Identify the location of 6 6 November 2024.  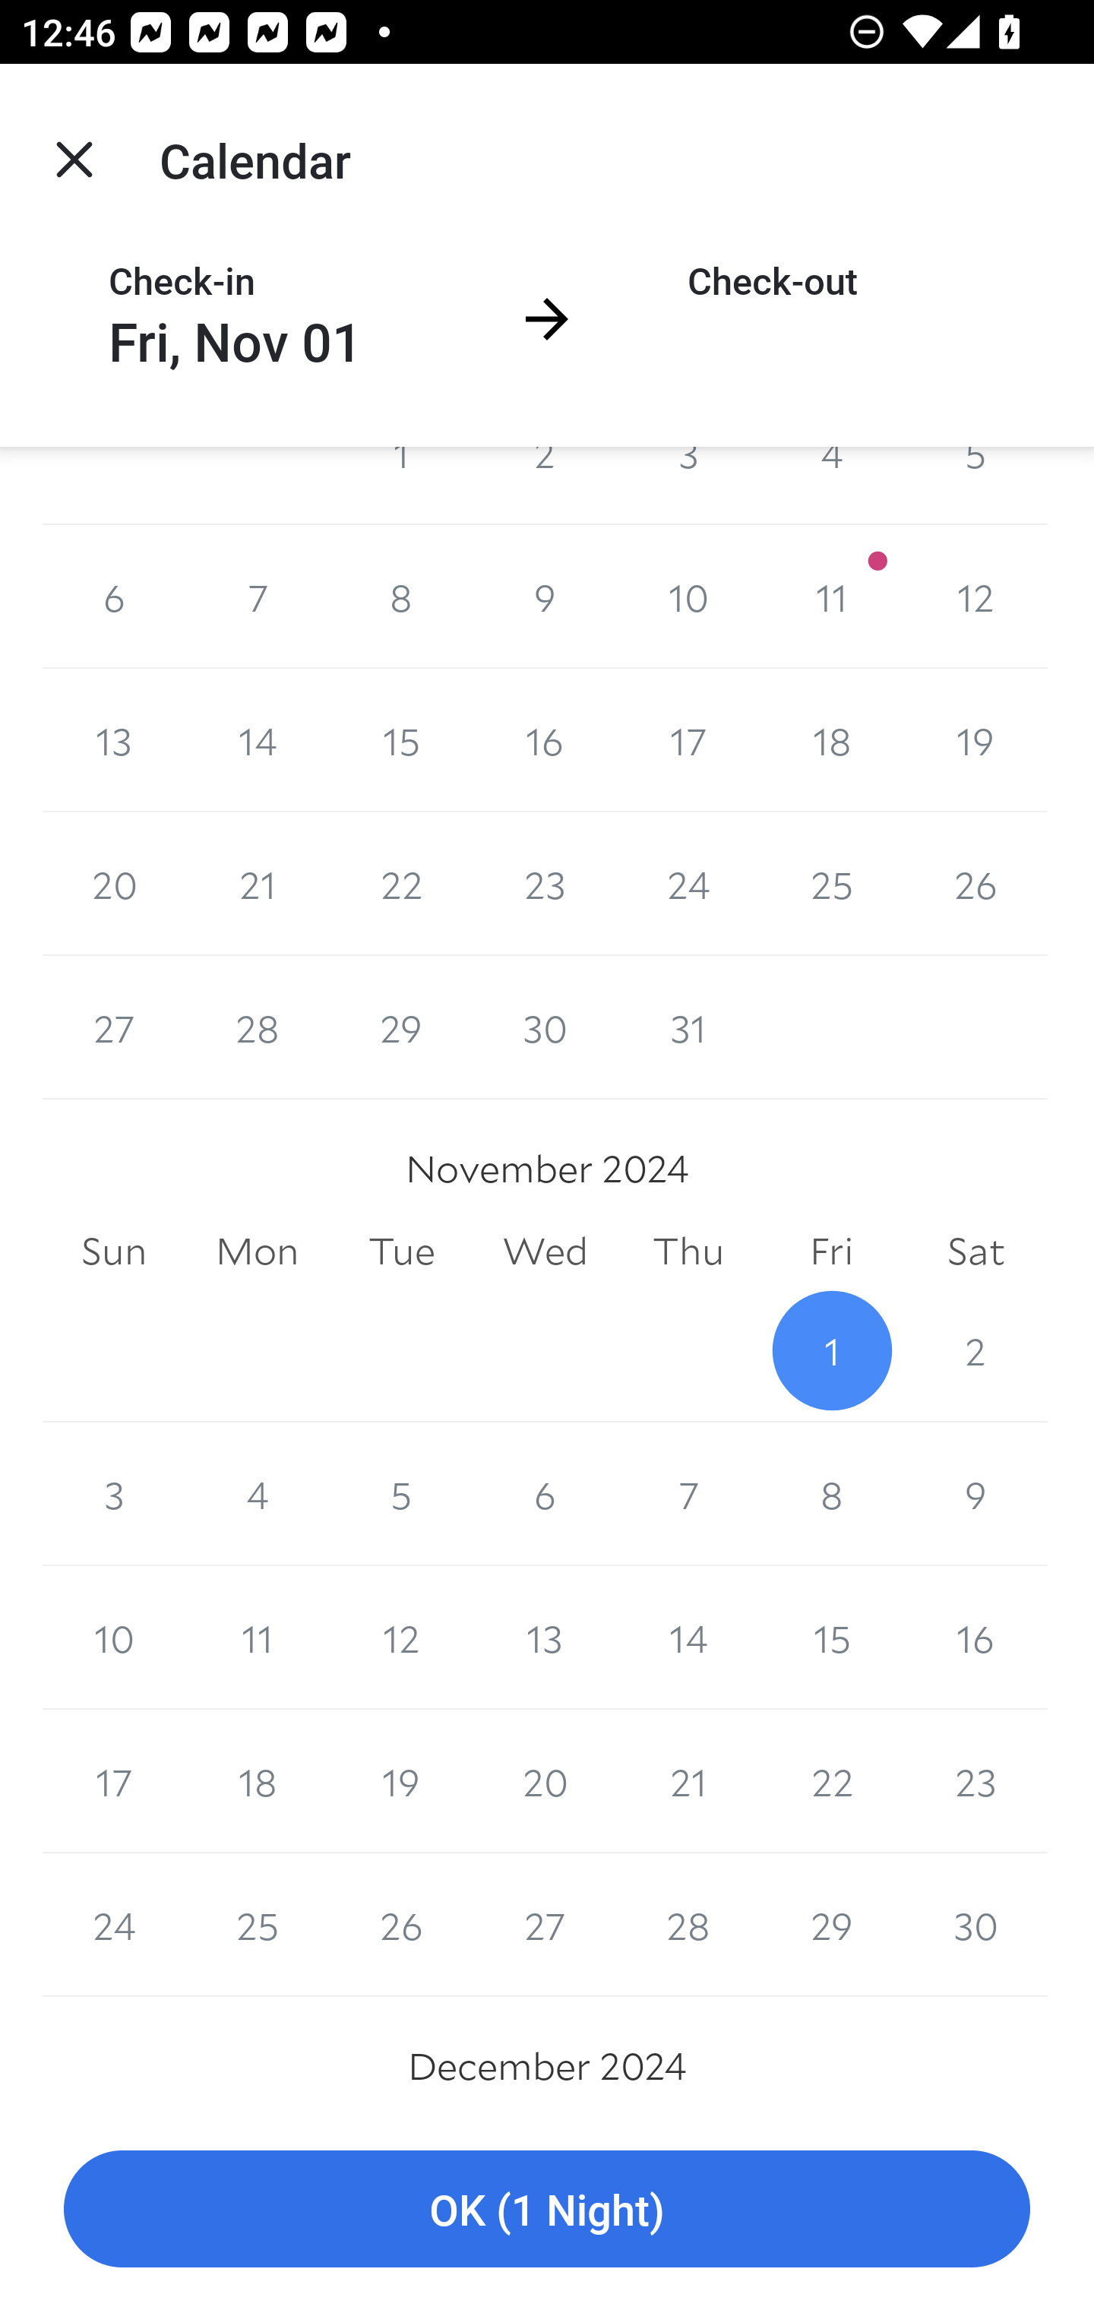
(545, 1494).